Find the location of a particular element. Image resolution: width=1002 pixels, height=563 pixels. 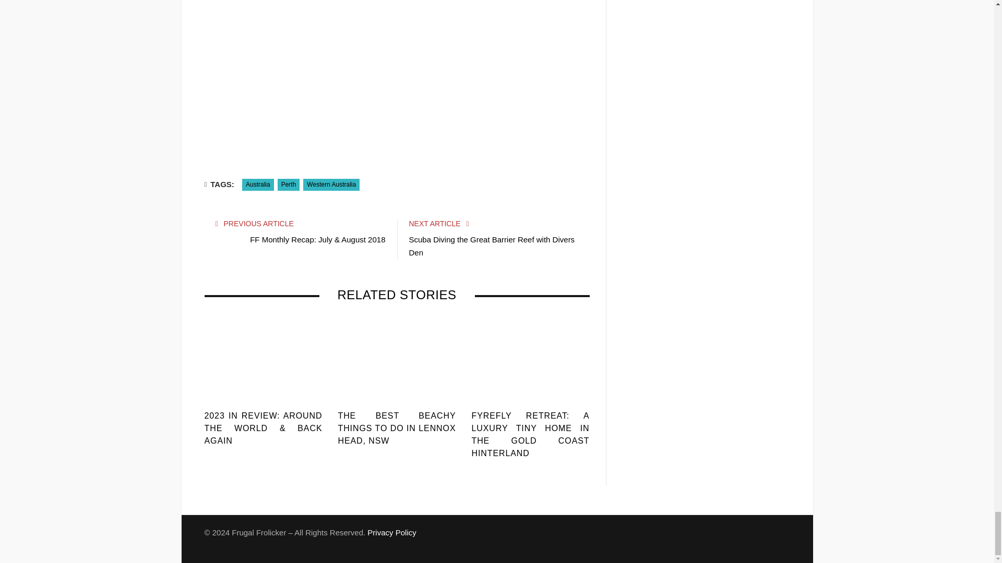

The Best Beachy Things To Do In Lennox Head, NSW is located at coordinates (397, 365).